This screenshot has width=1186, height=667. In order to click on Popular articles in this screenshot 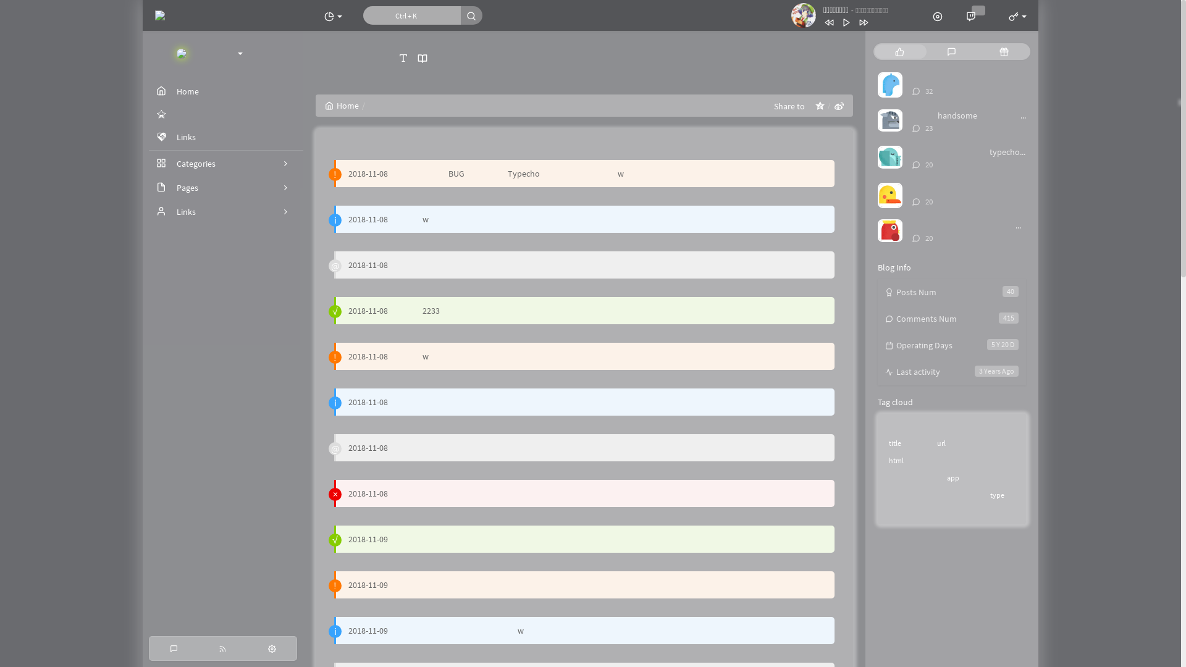, I will do `click(899, 52)`.